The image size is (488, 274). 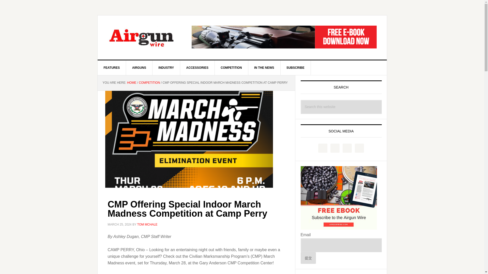 What do you see at coordinates (147, 225) in the screenshot?
I see `TOM MCHALE` at bounding box center [147, 225].